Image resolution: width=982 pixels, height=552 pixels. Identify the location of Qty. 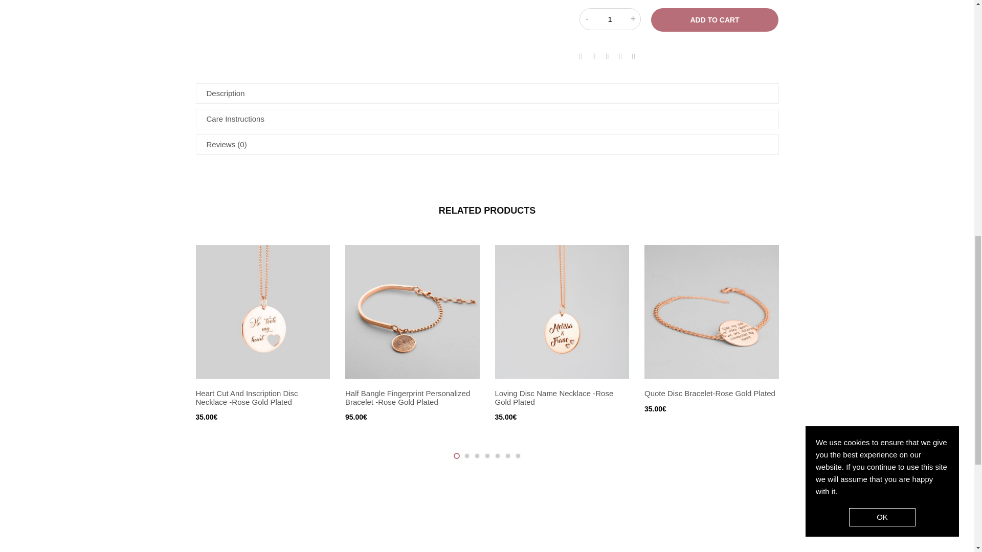
(610, 19).